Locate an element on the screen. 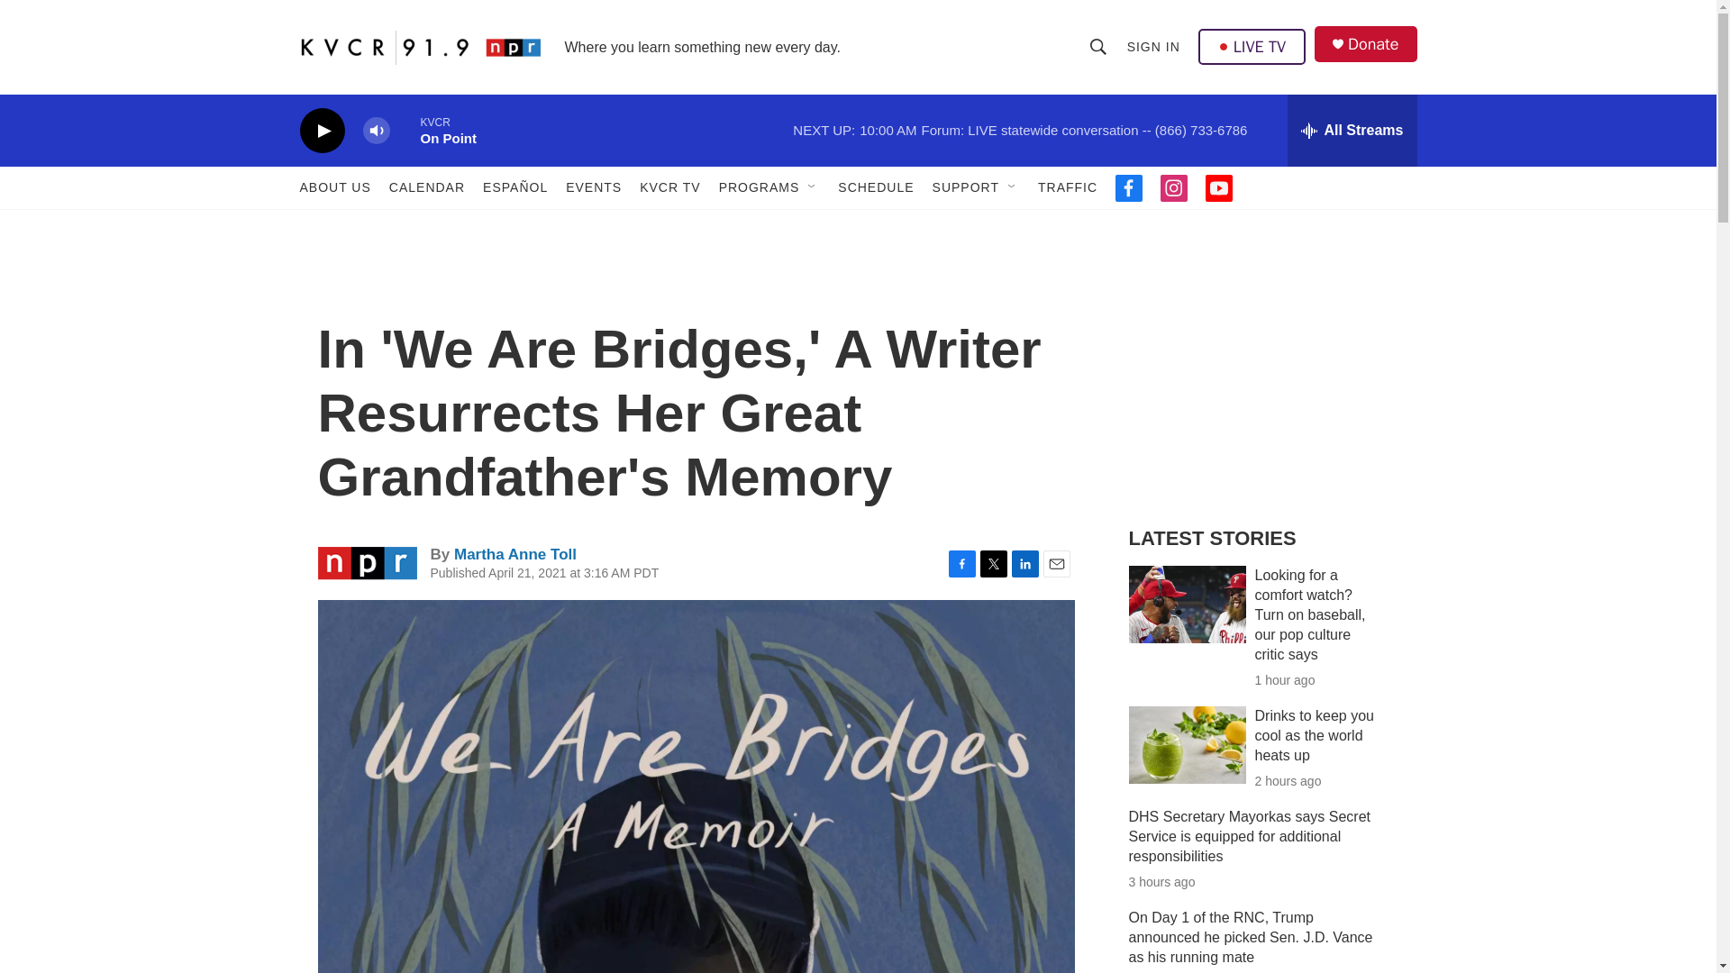  3rd party ad content is located at coordinates (1262, 377).